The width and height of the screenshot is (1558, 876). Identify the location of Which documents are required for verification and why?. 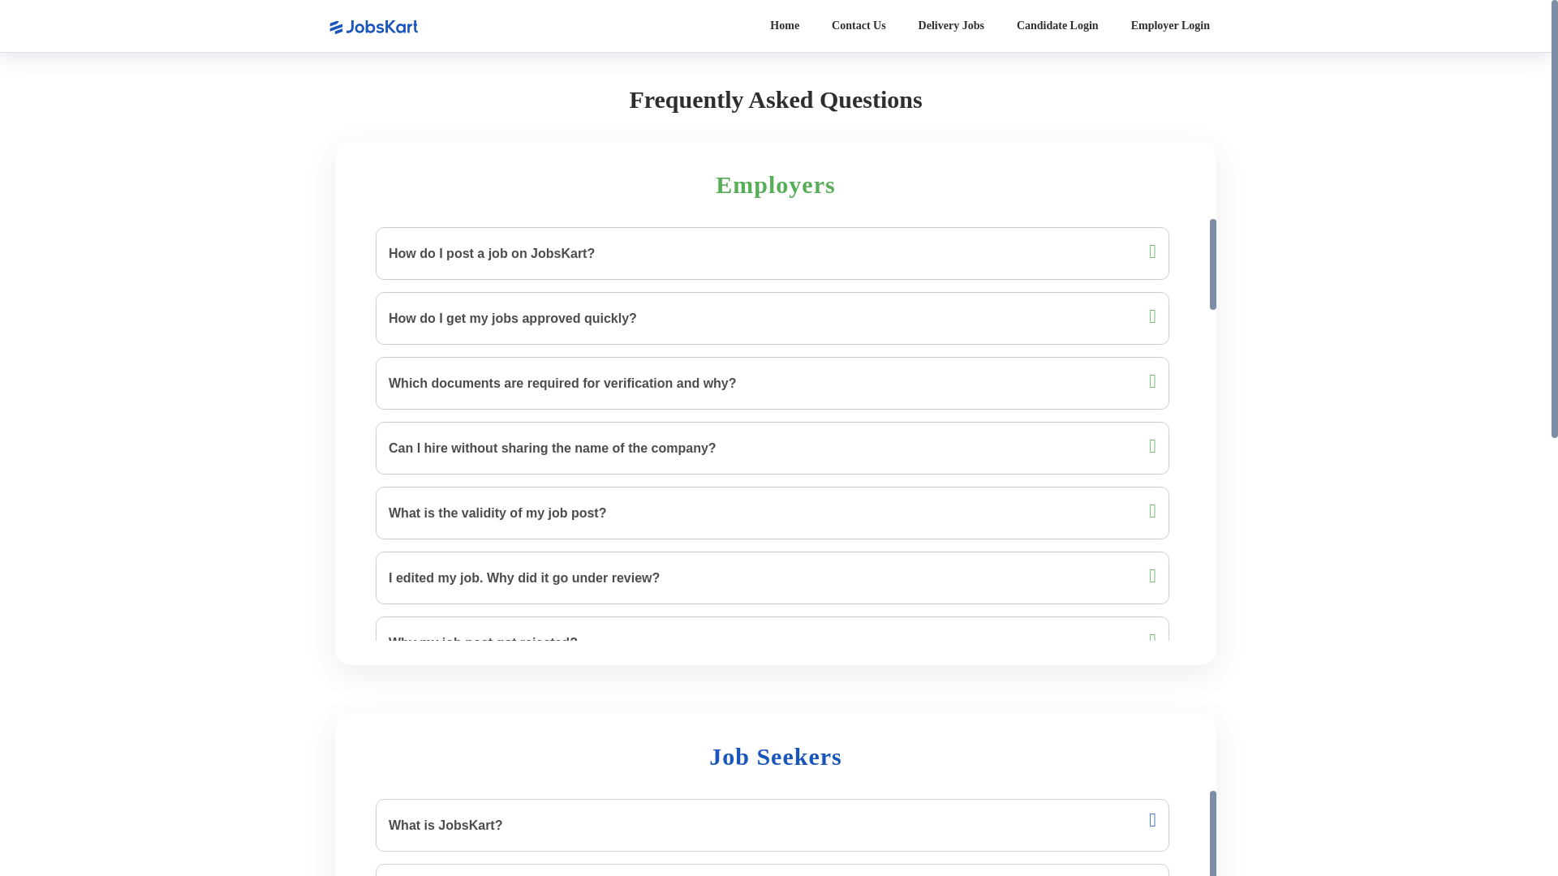
(773, 383).